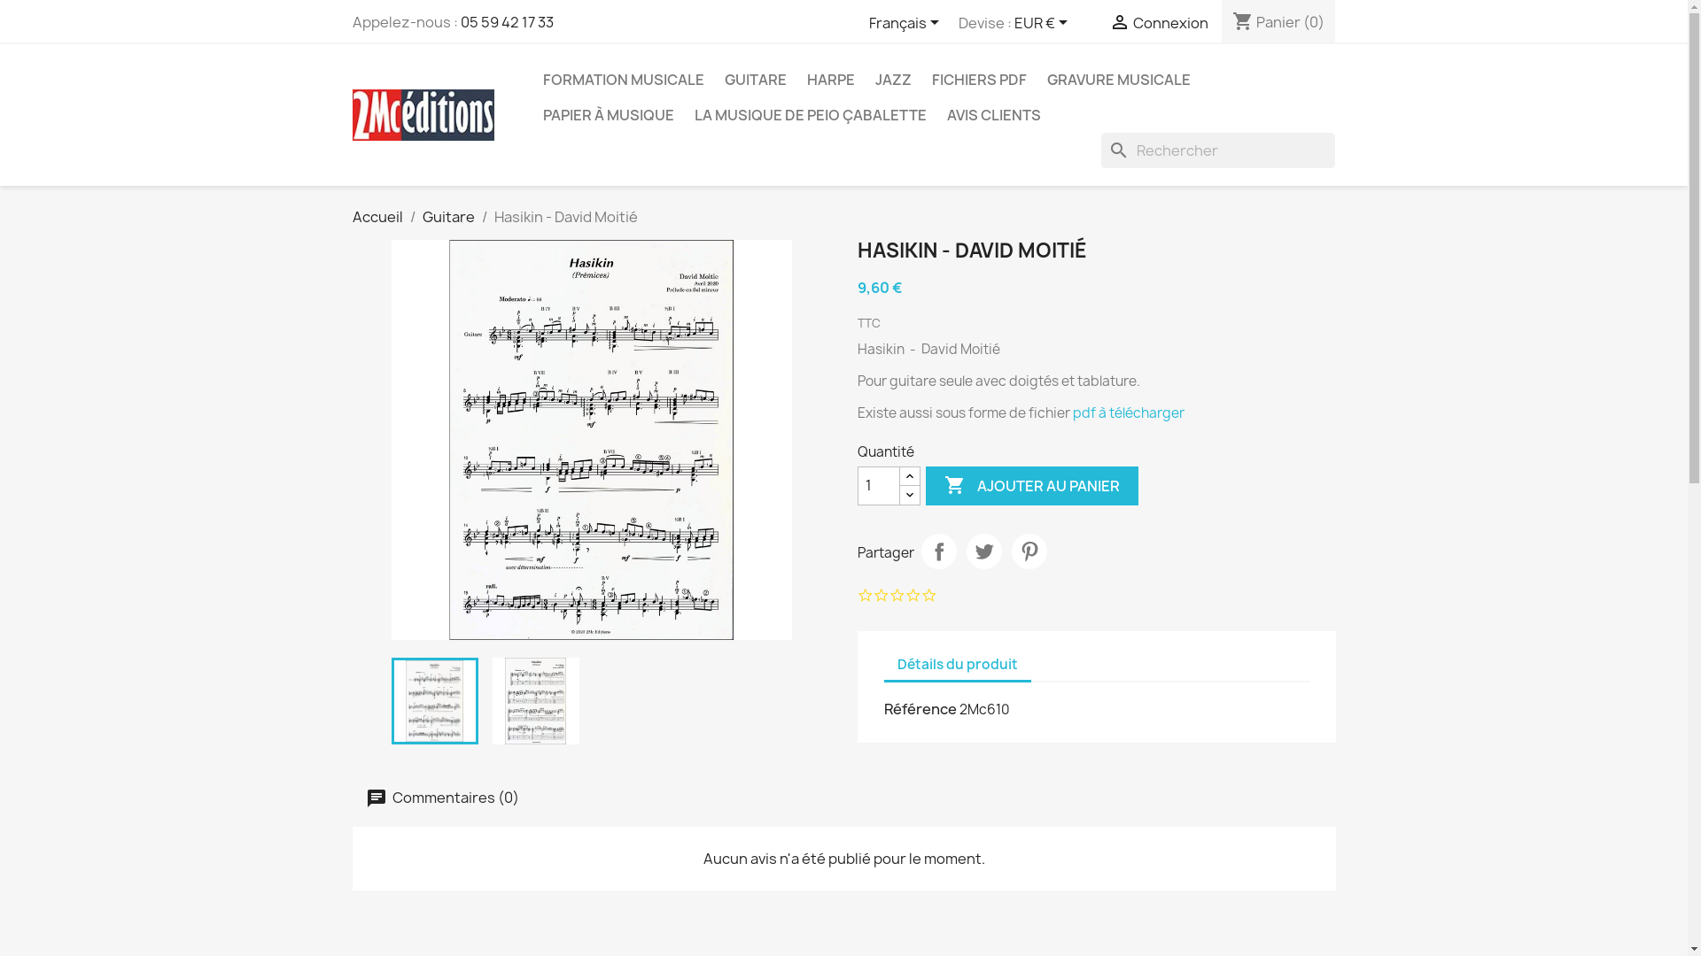 The image size is (1701, 956). I want to click on FORMATION MUSICALE, so click(623, 80).